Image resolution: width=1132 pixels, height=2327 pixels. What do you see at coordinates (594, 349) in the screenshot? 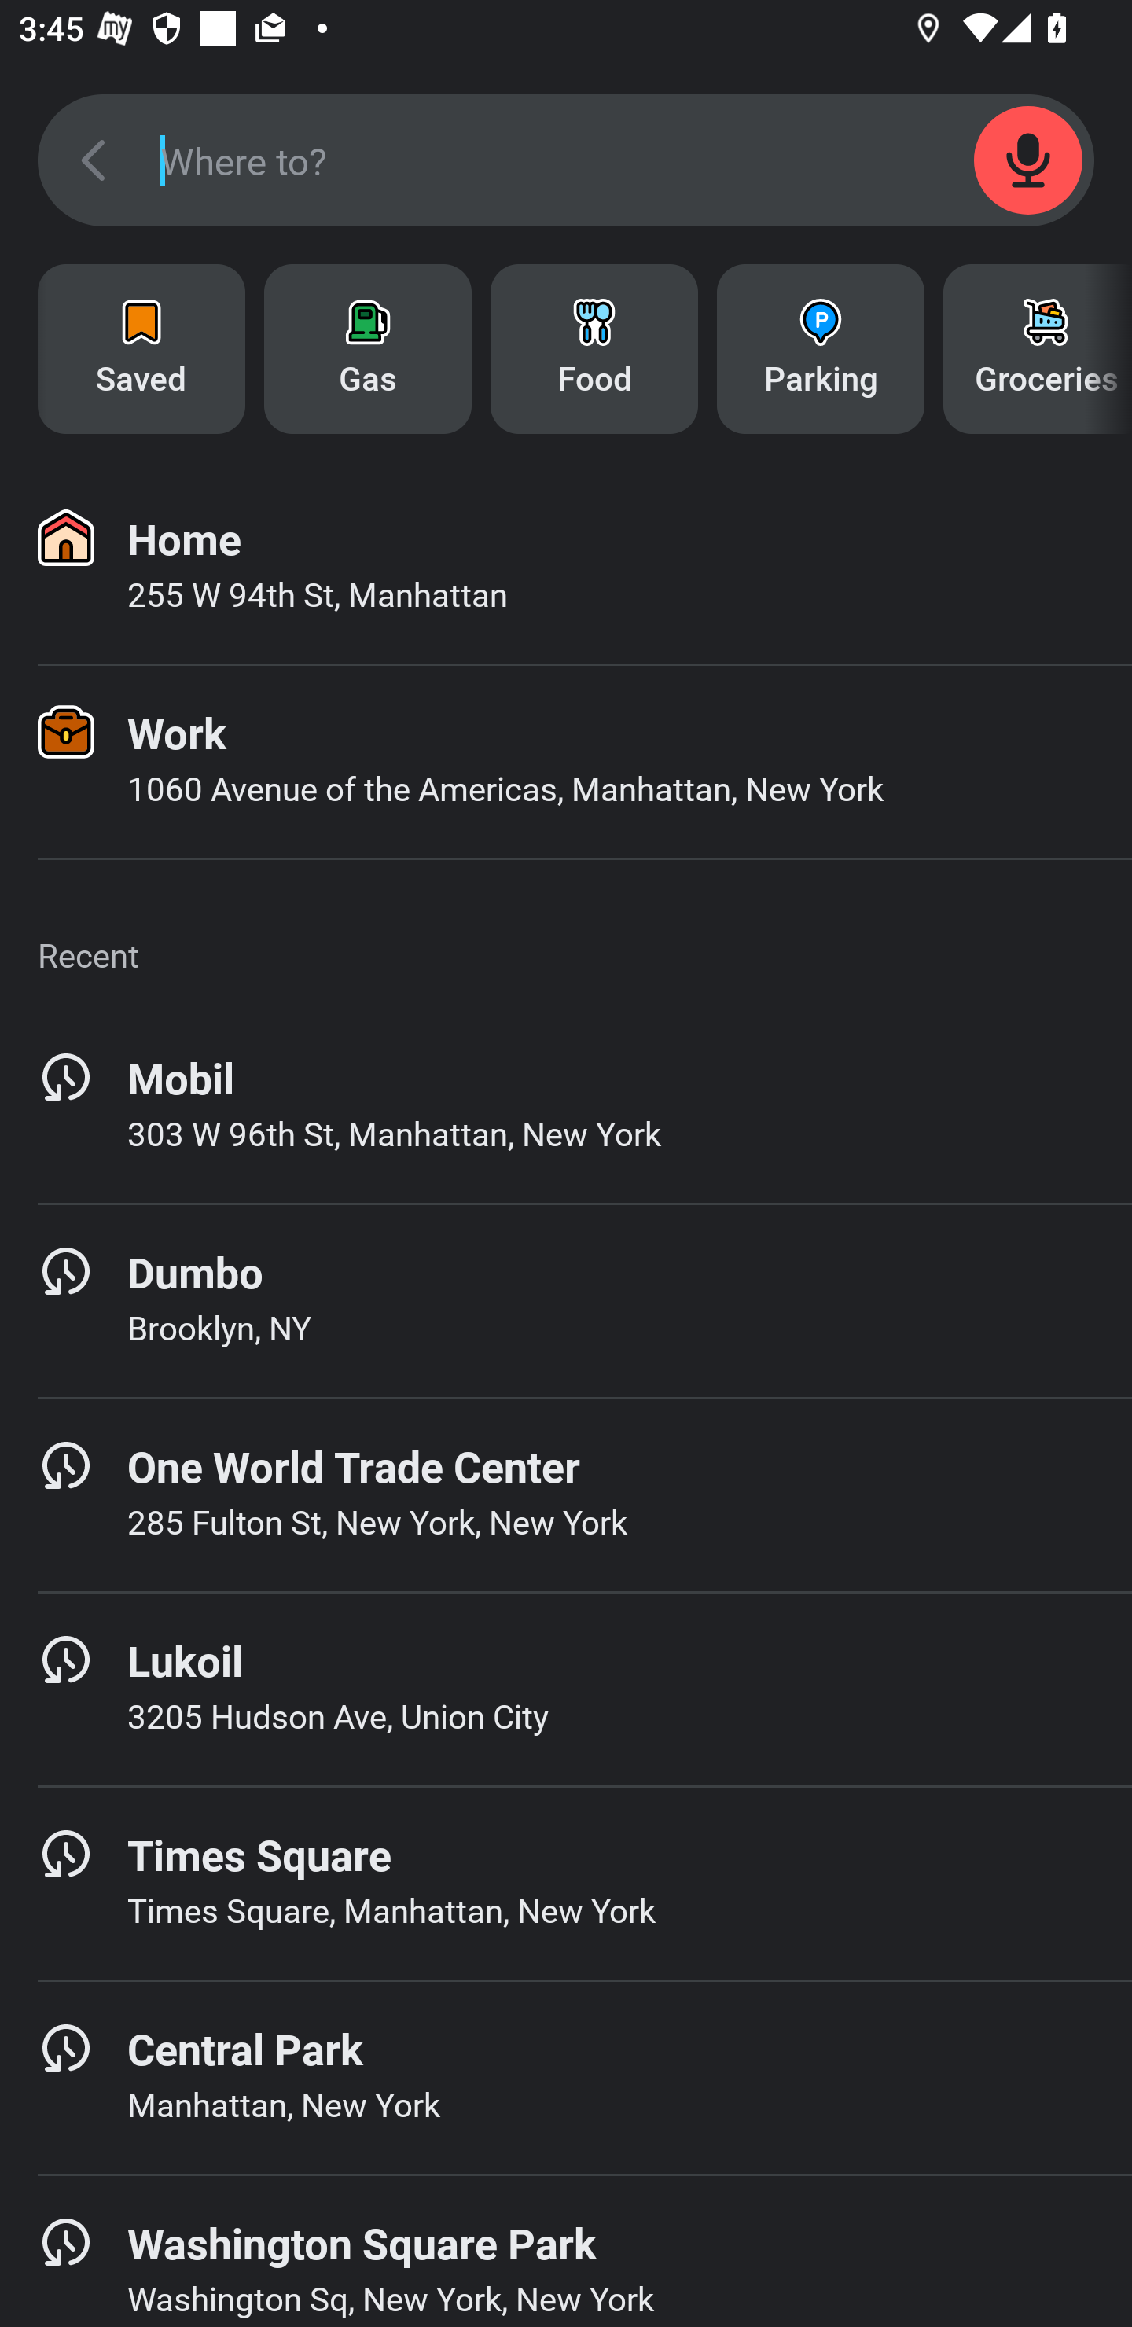
I see `Food` at bounding box center [594, 349].